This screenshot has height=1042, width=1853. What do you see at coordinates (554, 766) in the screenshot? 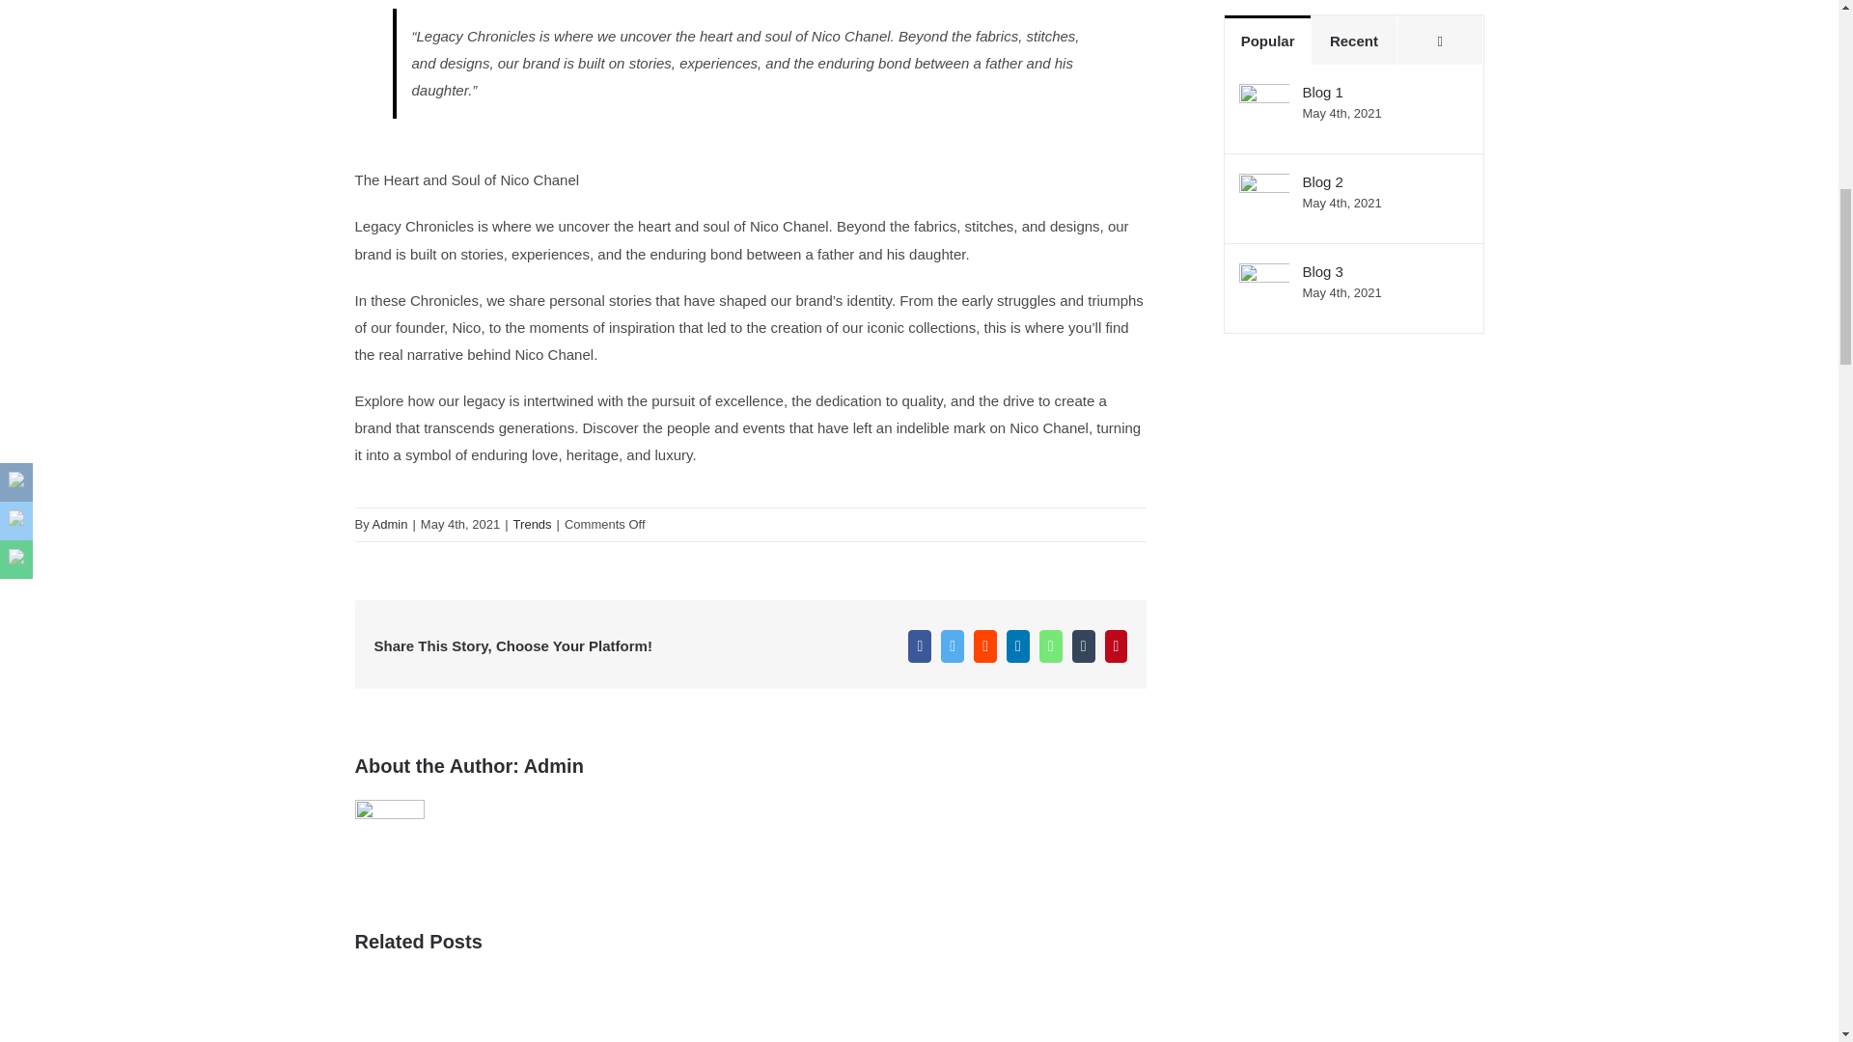
I see `Admin` at bounding box center [554, 766].